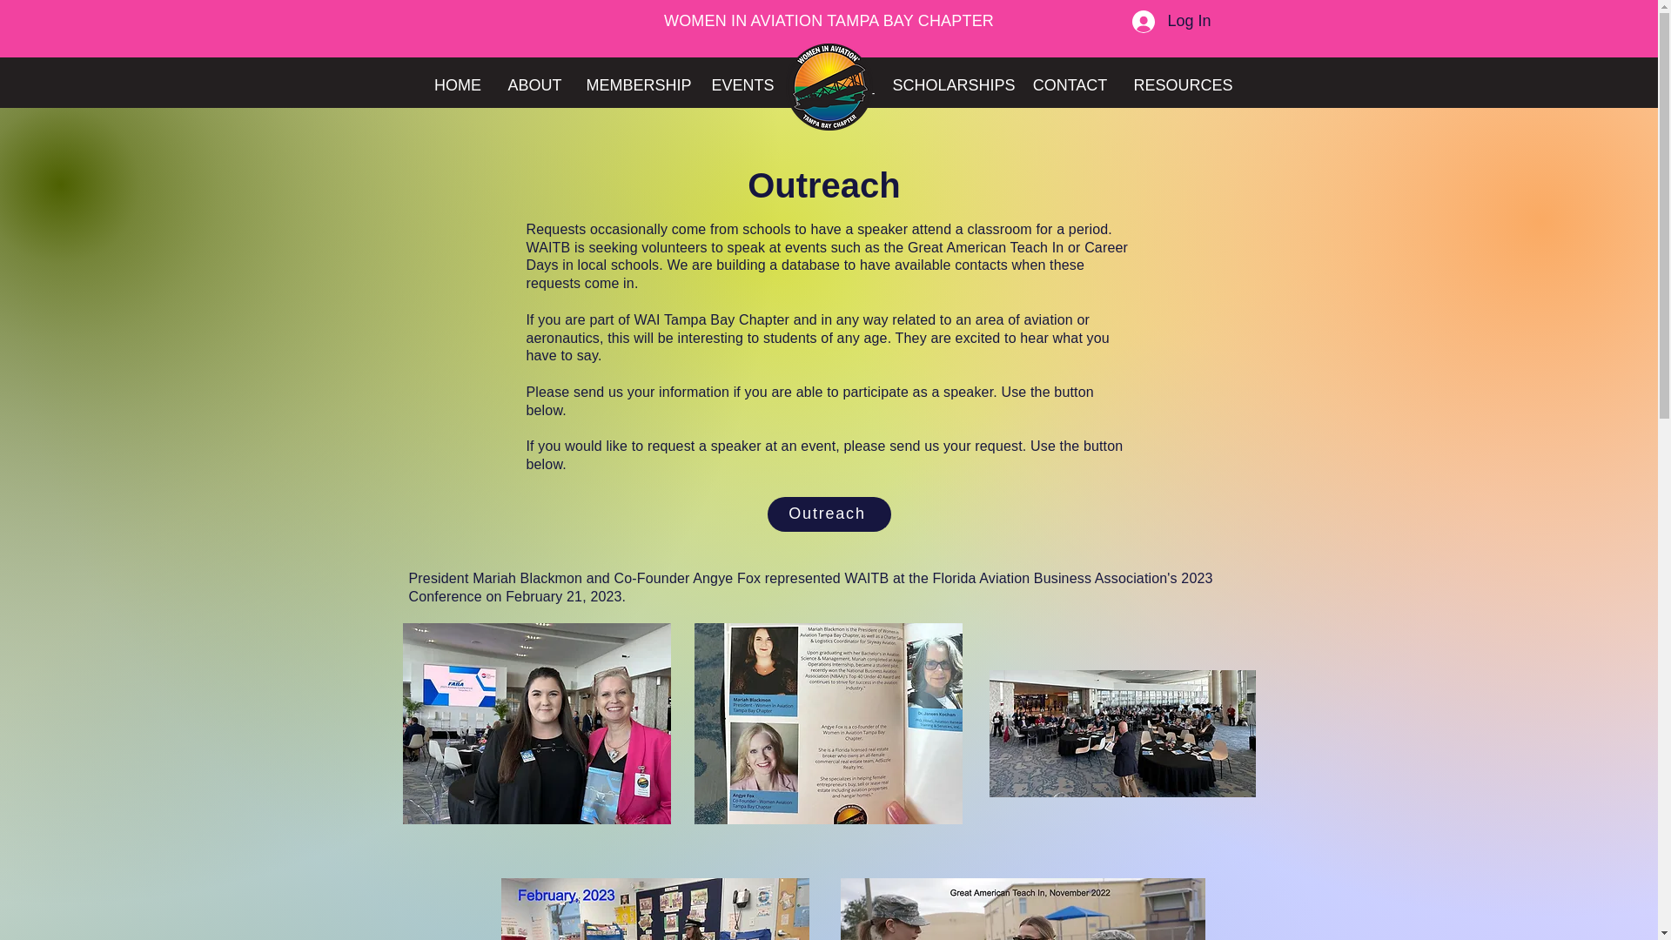 Image resolution: width=1671 pixels, height=940 pixels. Describe the element at coordinates (1179, 85) in the screenshot. I see `RESOURCES` at that location.